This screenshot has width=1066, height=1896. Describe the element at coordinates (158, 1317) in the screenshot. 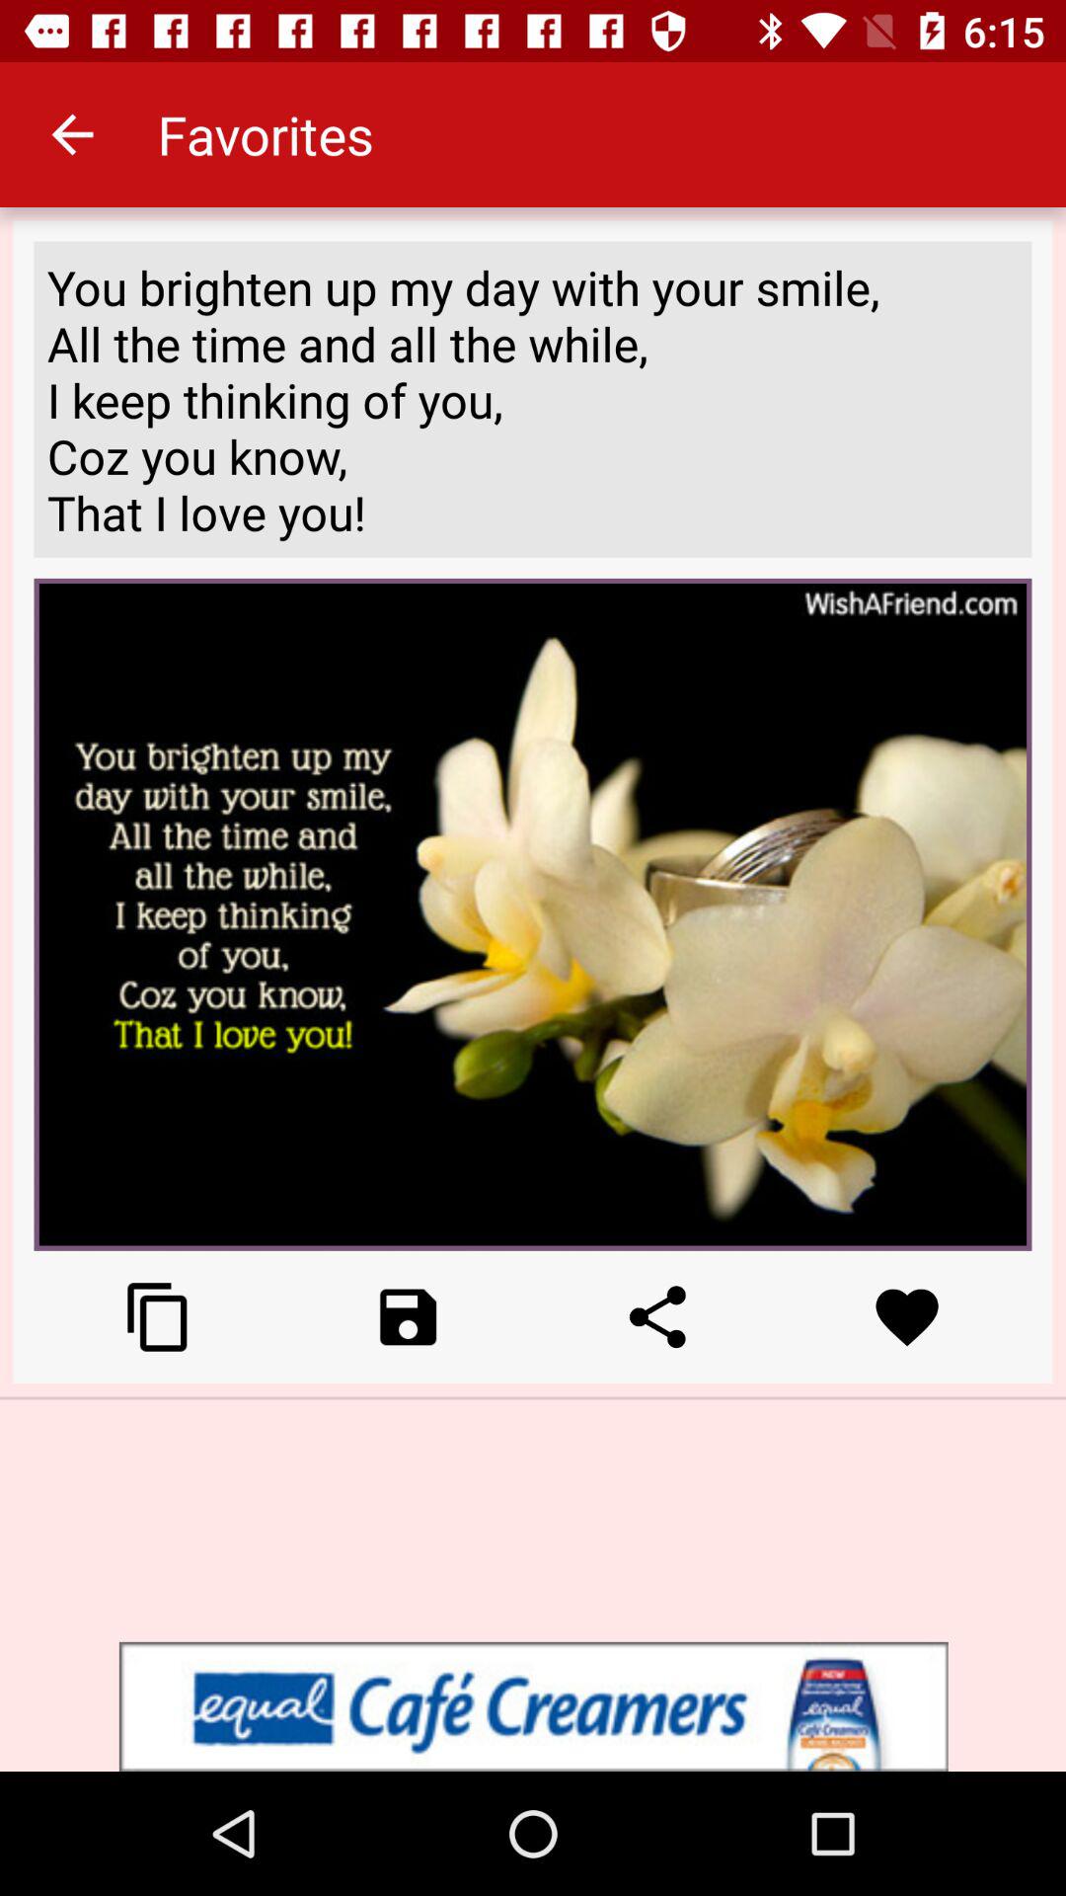

I see `copy text` at that location.